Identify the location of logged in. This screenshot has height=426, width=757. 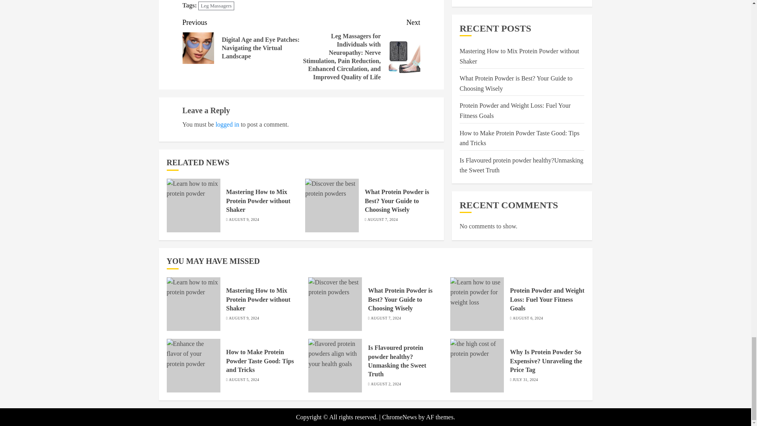
(227, 124).